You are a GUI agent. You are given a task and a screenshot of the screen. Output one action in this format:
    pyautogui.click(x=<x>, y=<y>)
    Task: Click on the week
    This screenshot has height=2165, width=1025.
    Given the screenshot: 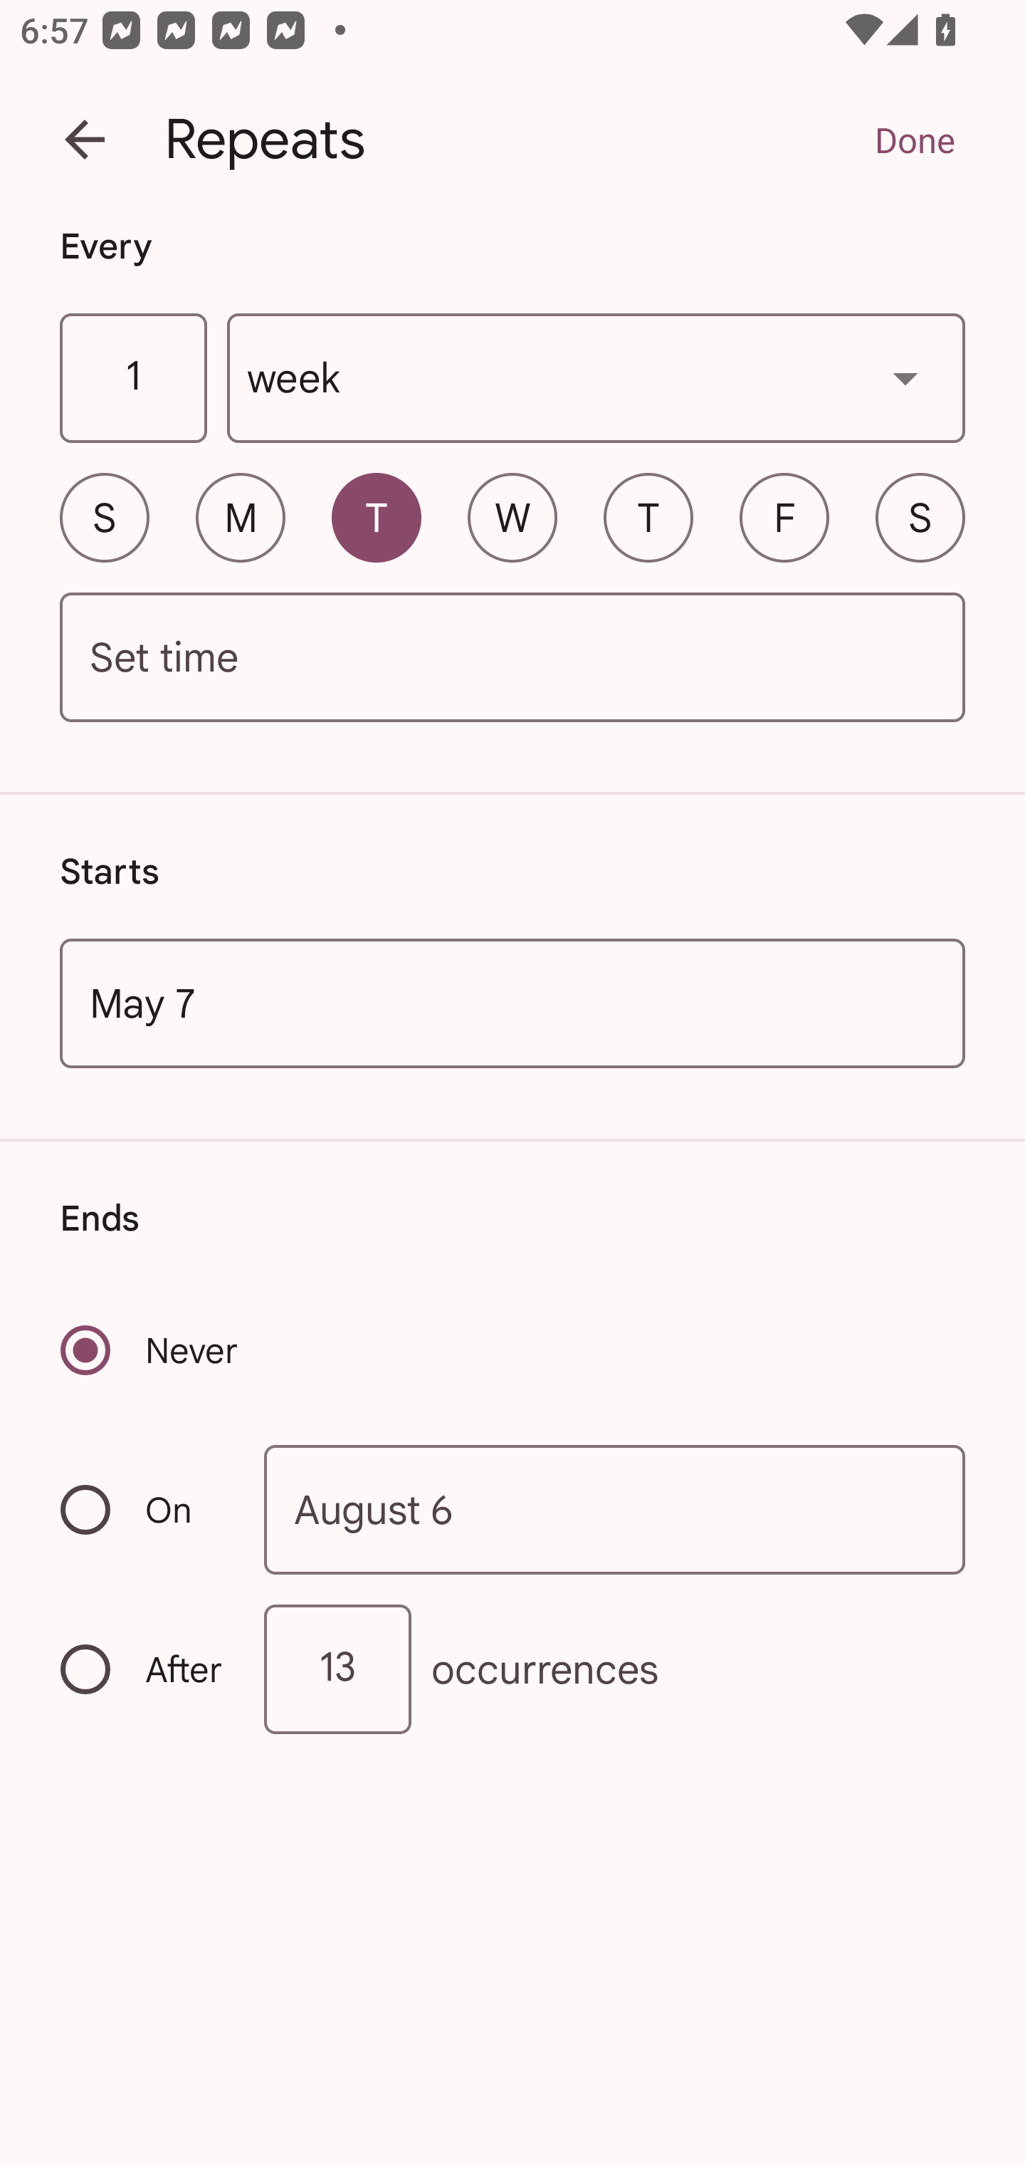 What is the action you would take?
    pyautogui.click(x=596, y=379)
    